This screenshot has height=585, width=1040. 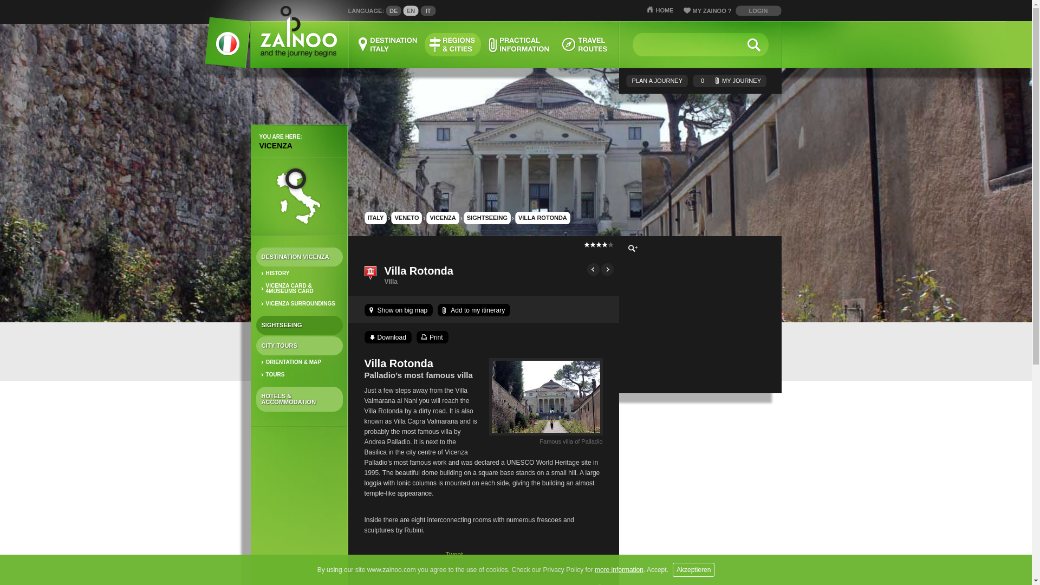 What do you see at coordinates (709, 12) in the screenshot?
I see `MY ZAINOO ?` at bounding box center [709, 12].